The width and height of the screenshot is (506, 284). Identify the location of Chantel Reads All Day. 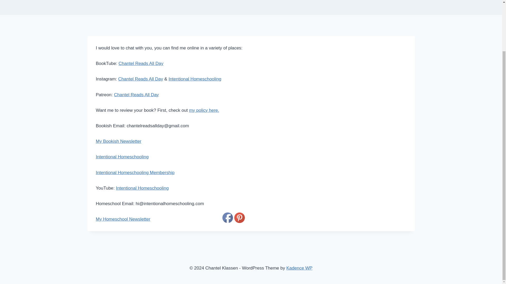
(141, 63).